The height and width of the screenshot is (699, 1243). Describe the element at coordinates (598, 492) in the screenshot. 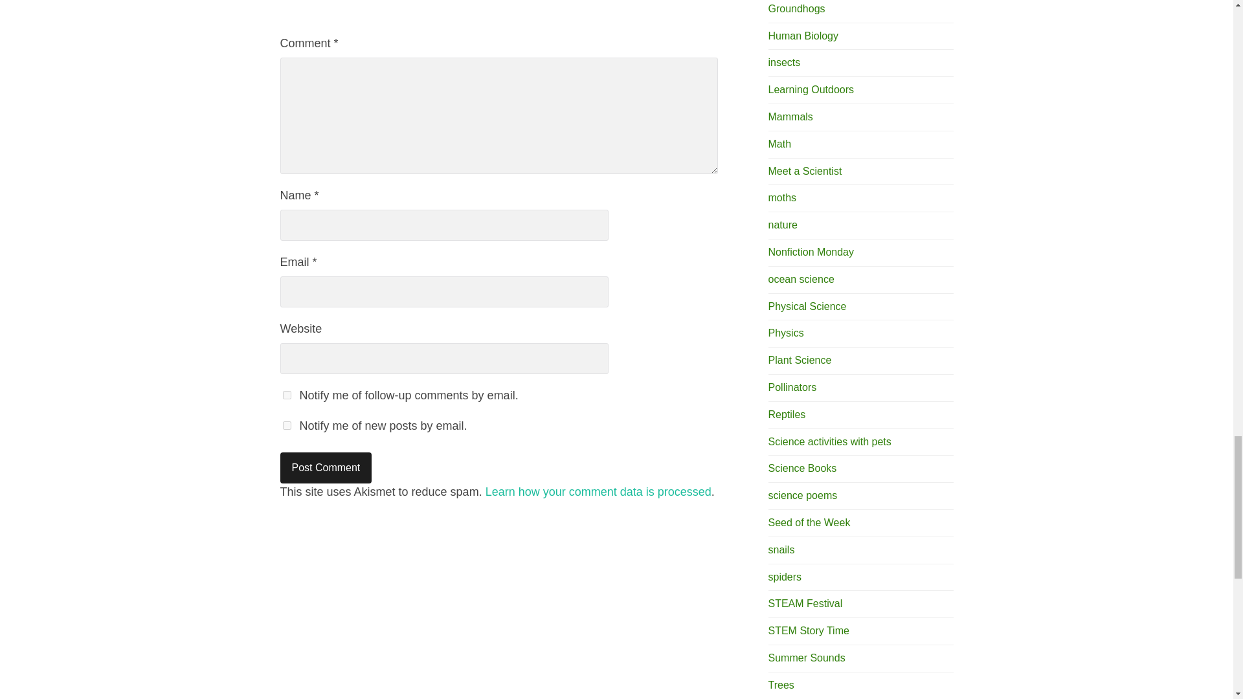

I see `Learn how your comment data is processed` at that location.